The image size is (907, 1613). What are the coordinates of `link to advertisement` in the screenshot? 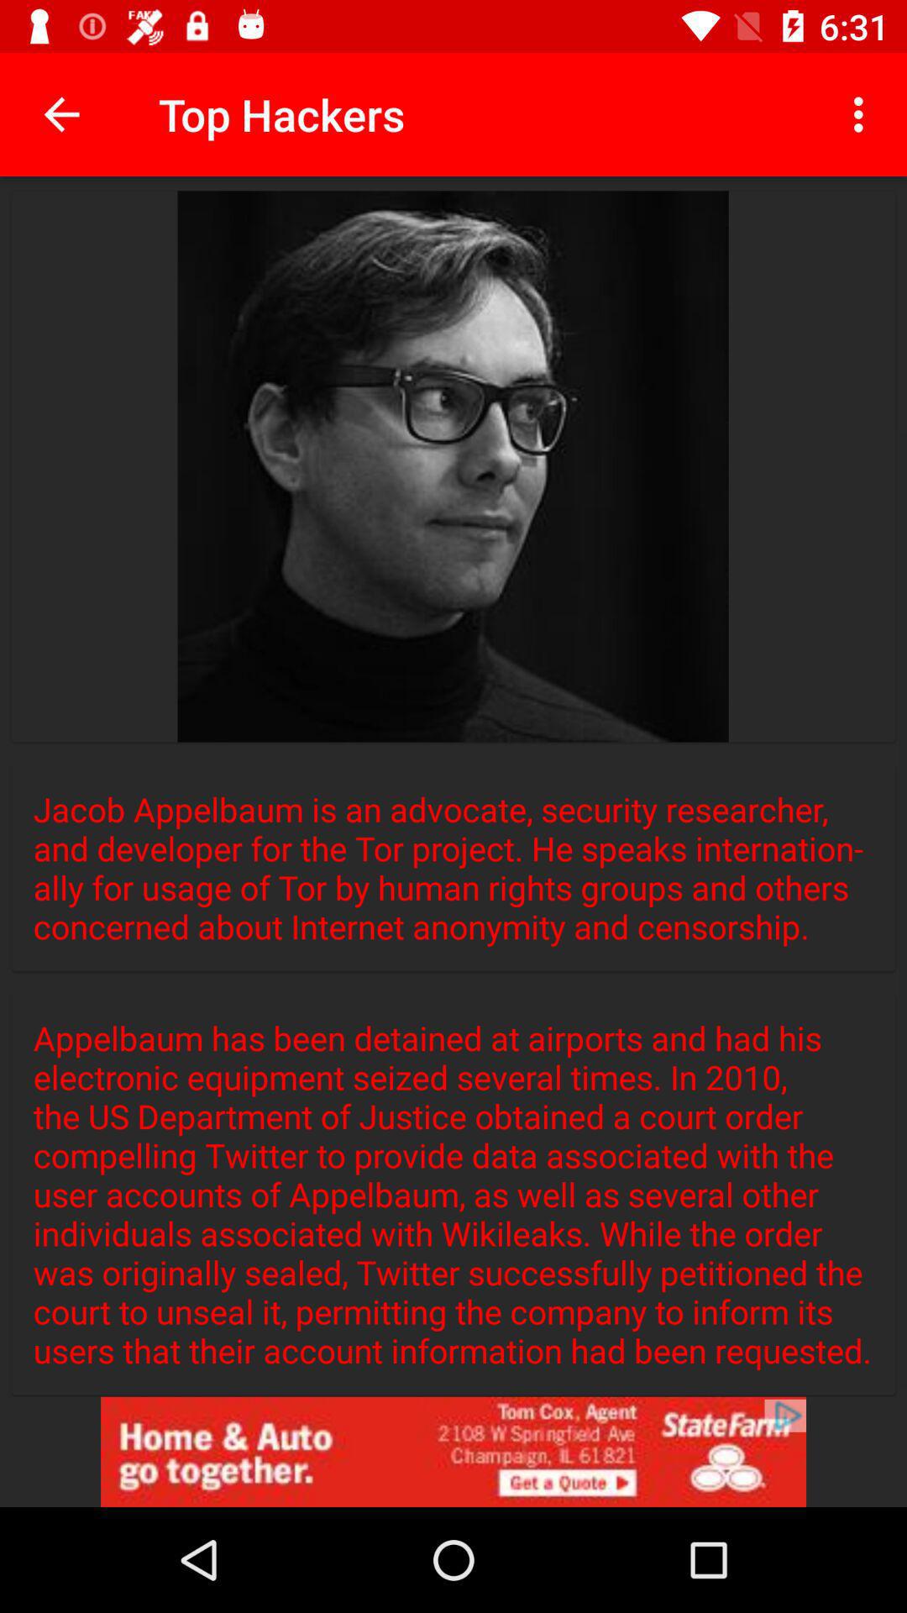 It's located at (453, 1452).